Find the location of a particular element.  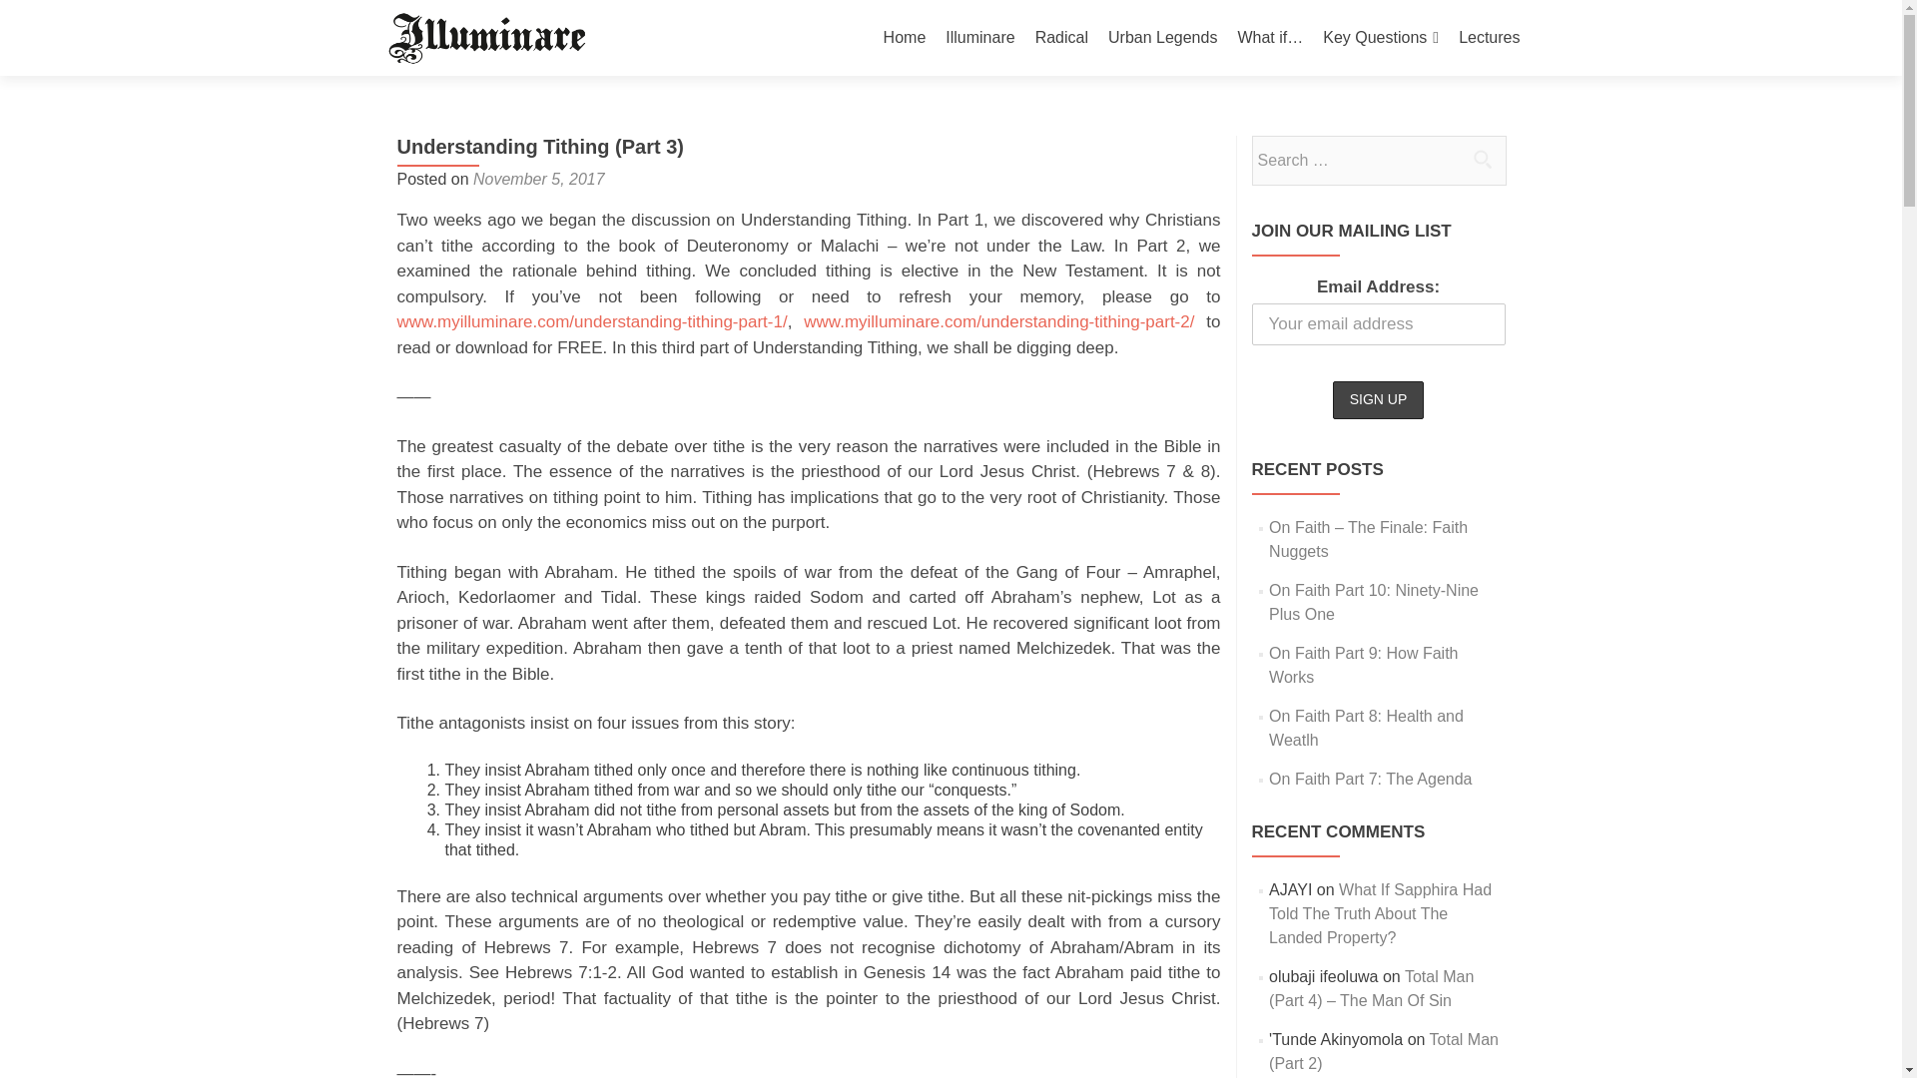

Home is located at coordinates (905, 38).